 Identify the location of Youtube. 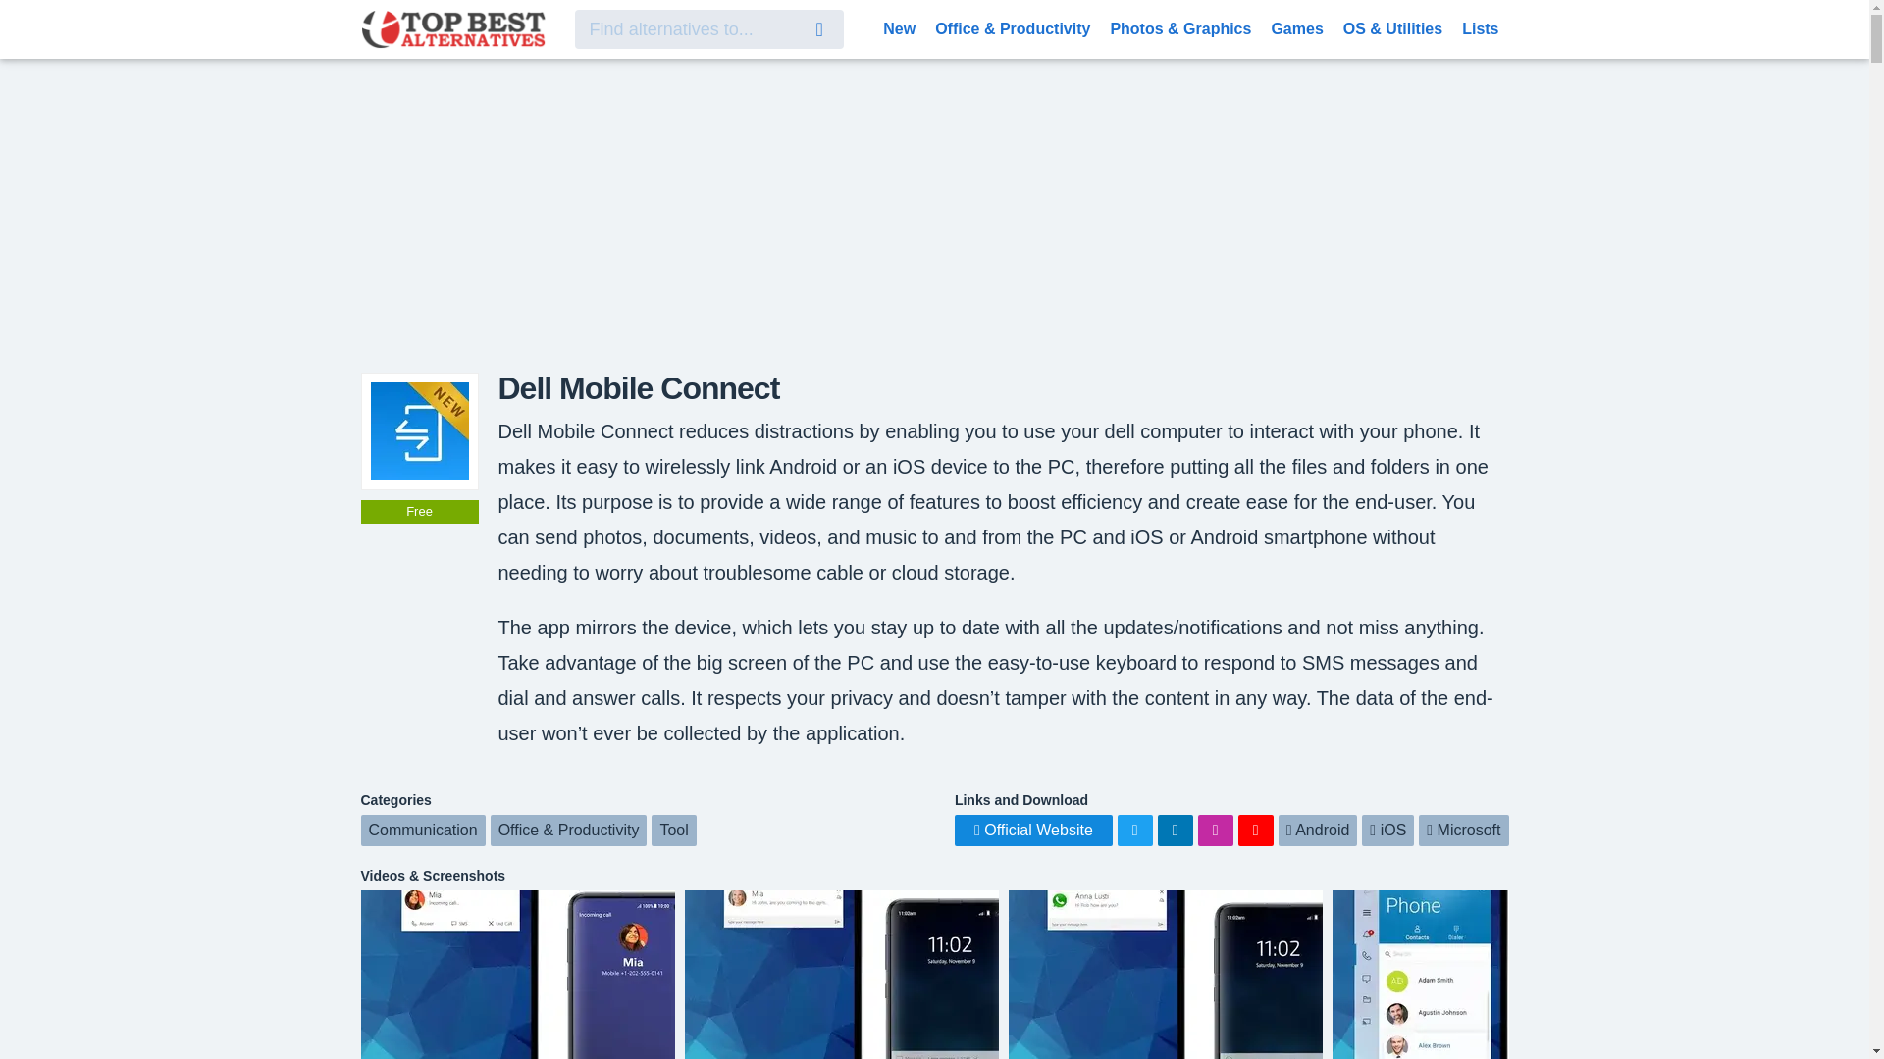
(1255, 830).